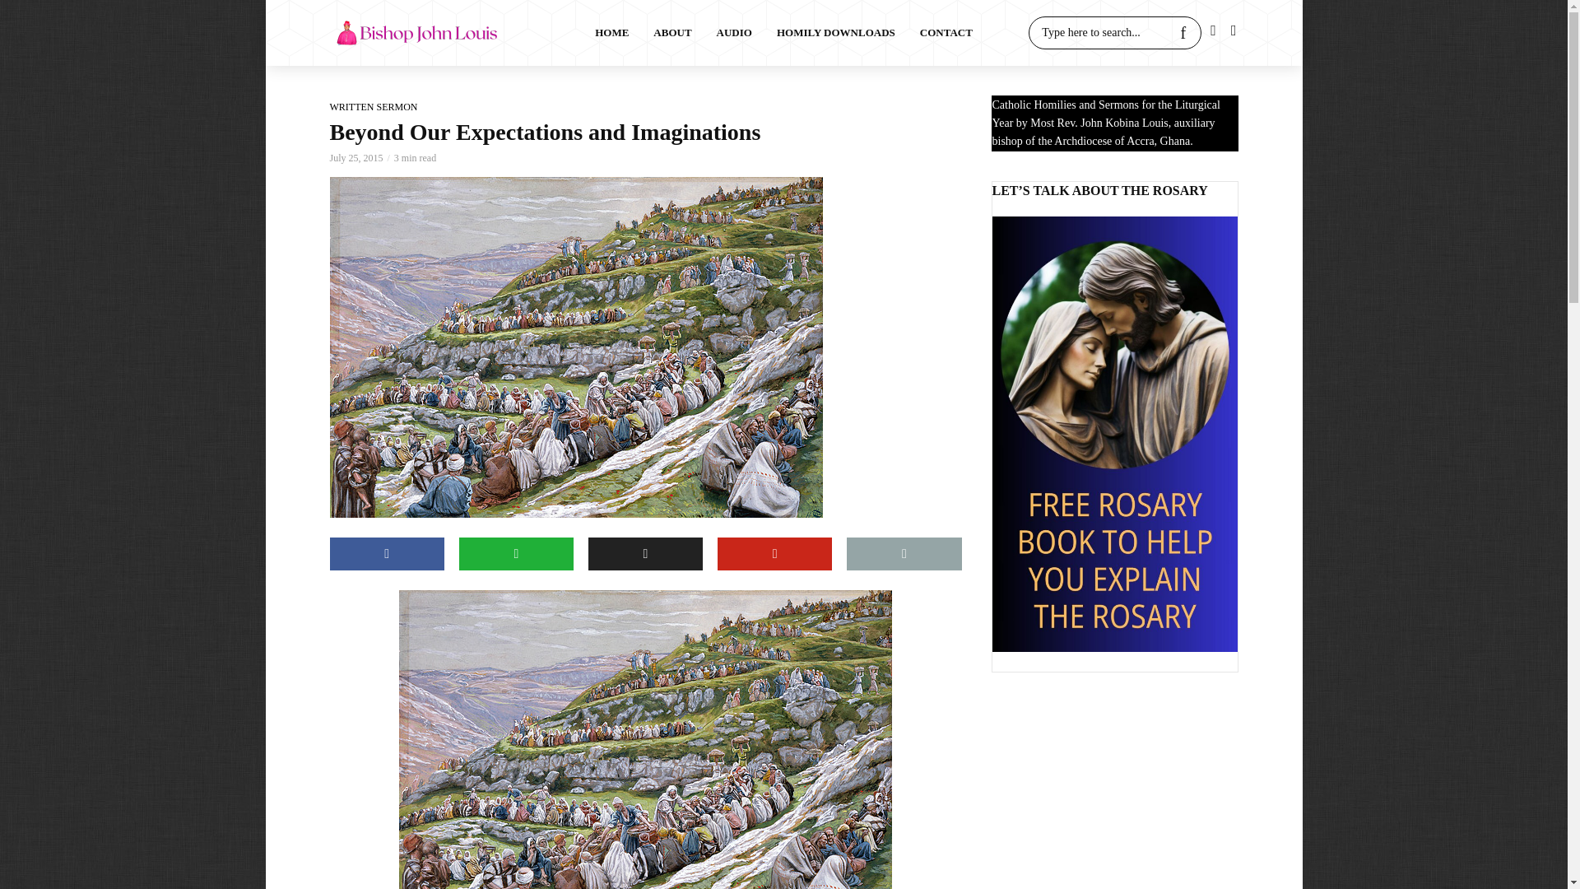  What do you see at coordinates (372, 107) in the screenshot?
I see `WRITTEN SERMON` at bounding box center [372, 107].